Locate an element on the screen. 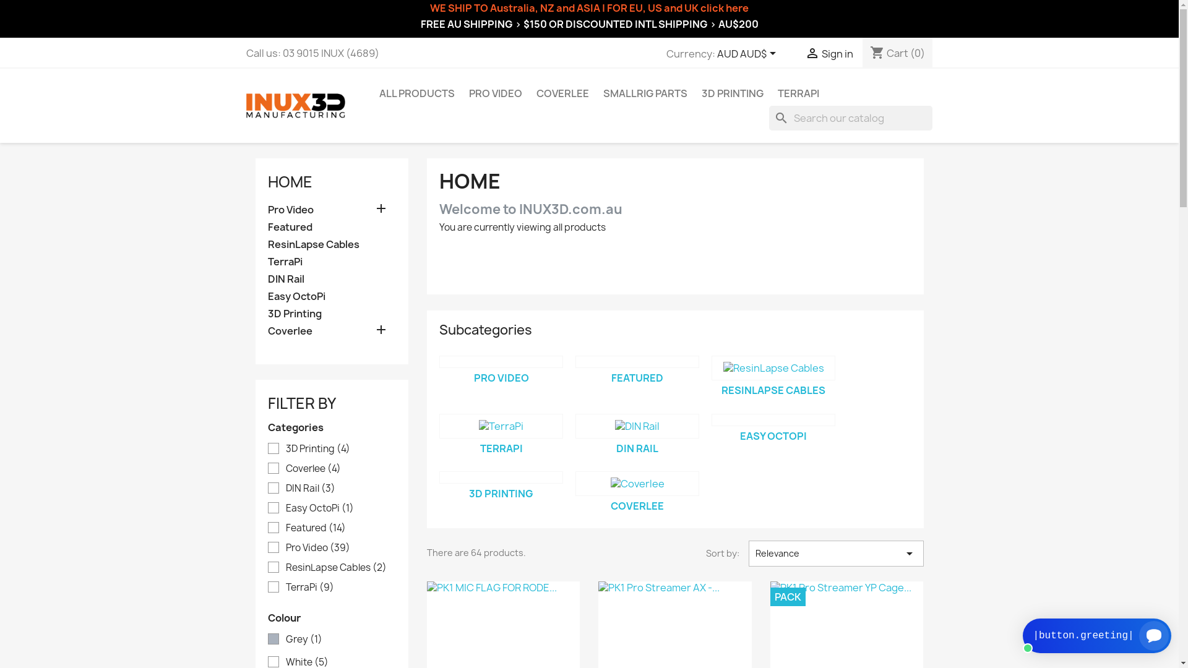 This screenshot has height=668, width=1188. SMALLRIG PARTS is located at coordinates (645, 93).